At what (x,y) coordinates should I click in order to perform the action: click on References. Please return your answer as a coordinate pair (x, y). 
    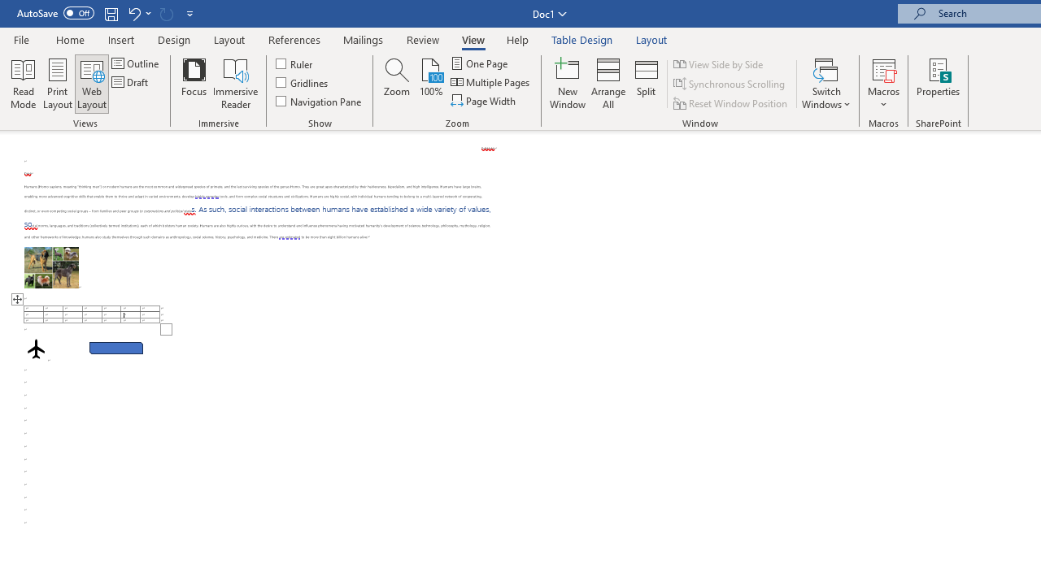
    Looking at the image, I should click on (294, 39).